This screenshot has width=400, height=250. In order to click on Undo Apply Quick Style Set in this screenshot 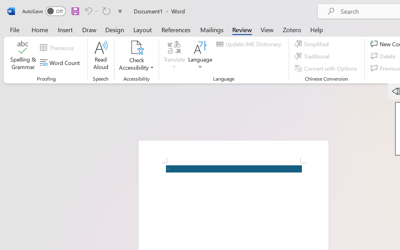, I will do `click(87, 11)`.